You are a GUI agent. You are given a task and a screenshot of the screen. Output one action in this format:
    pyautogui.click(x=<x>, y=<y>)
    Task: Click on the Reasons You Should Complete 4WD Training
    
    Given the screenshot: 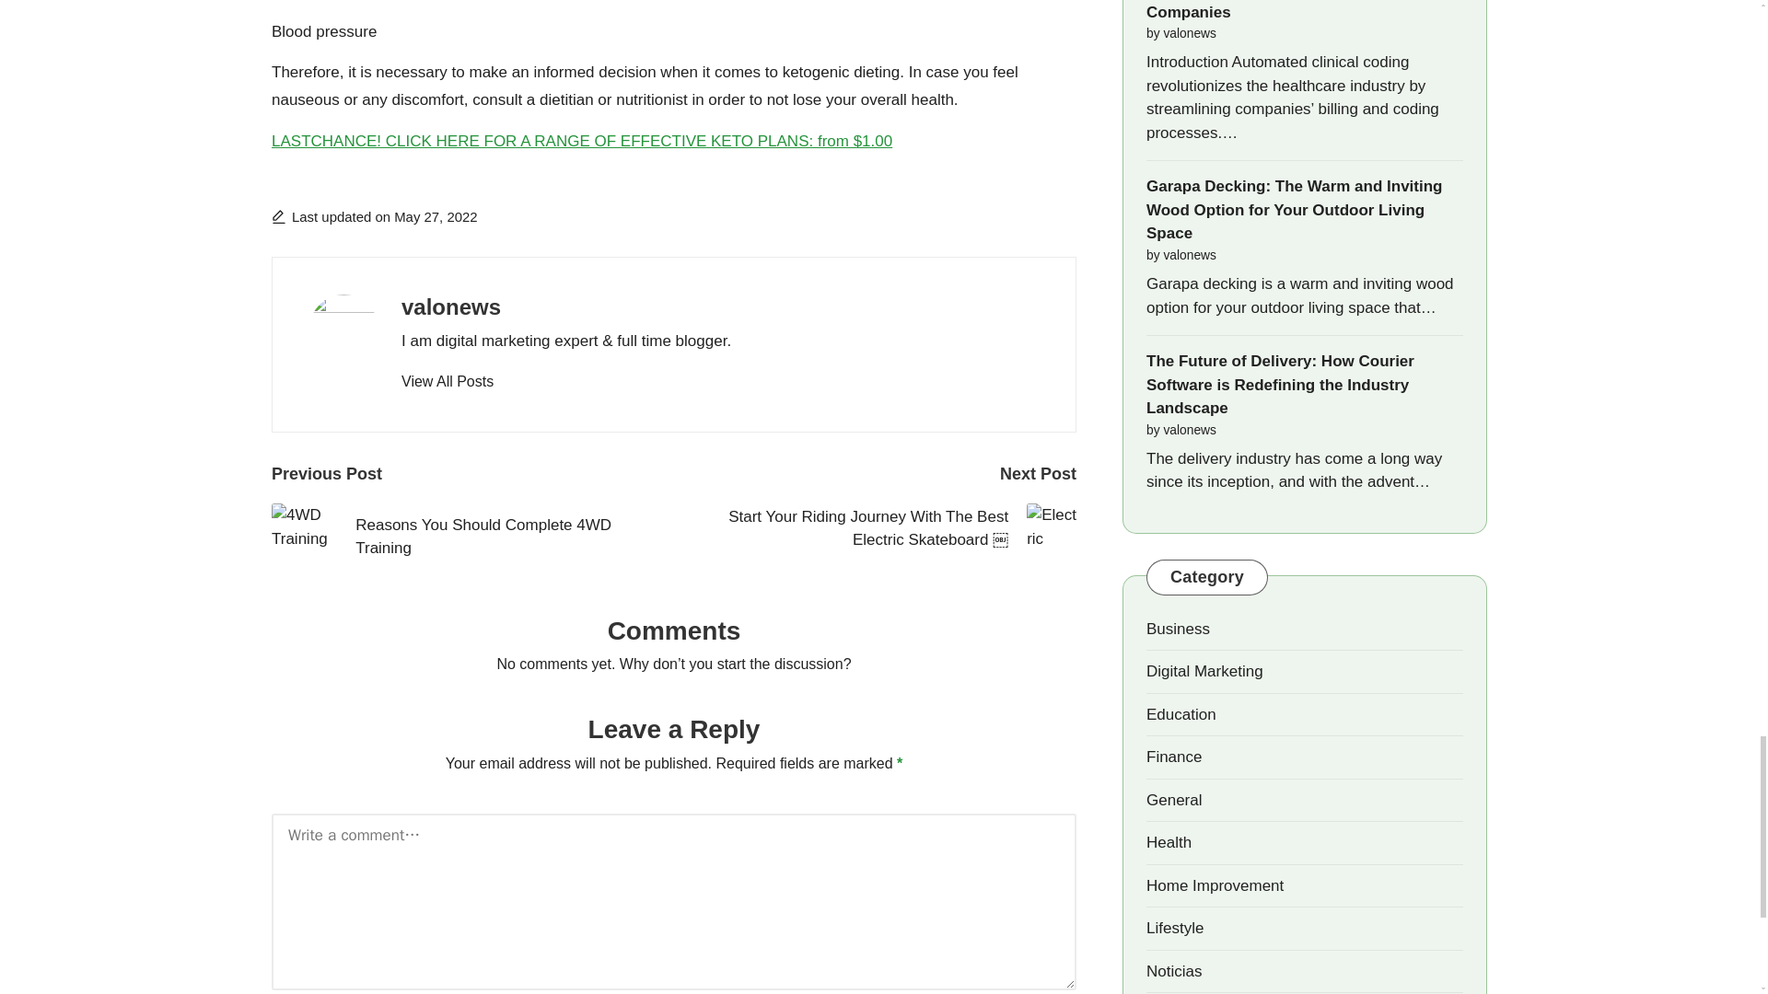 What is the action you would take?
    pyautogui.click(x=472, y=536)
    